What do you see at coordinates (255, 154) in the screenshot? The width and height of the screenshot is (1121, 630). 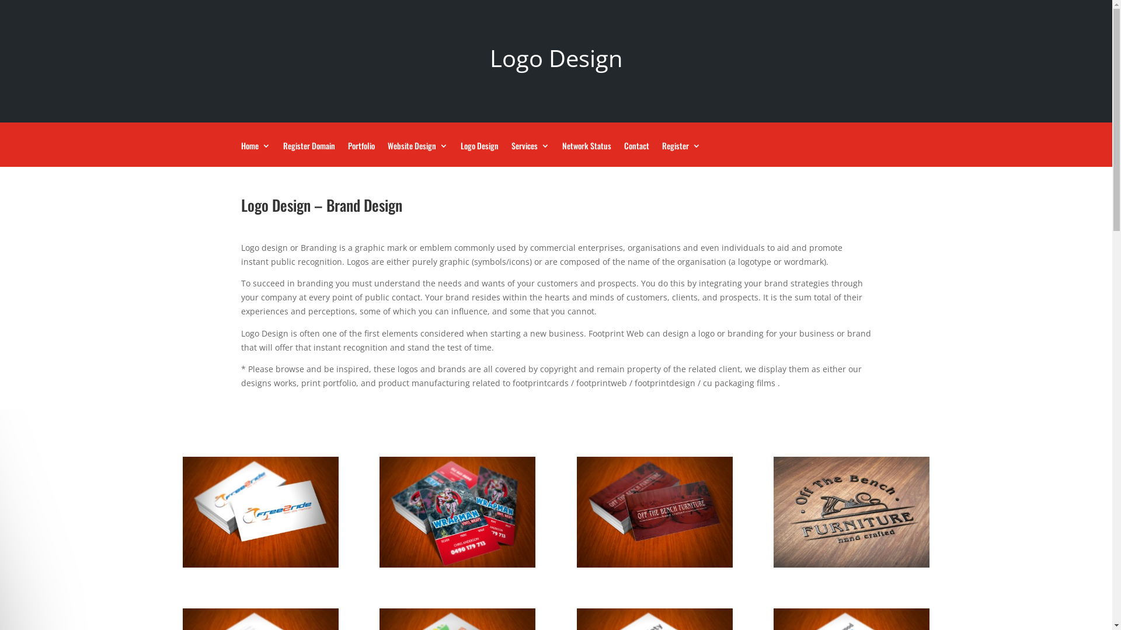 I see `Home` at bounding box center [255, 154].